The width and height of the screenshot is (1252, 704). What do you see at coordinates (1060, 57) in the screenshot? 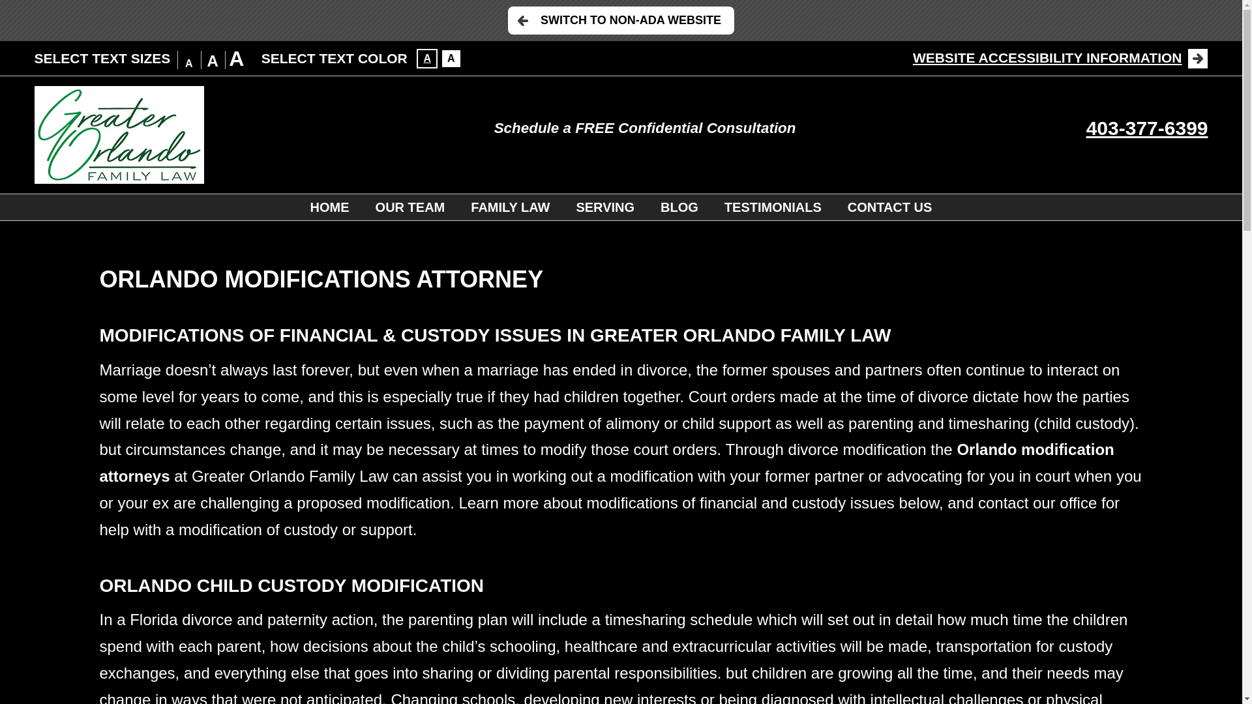
I see `Click to view external accessibility article` at bounding box center [1060, 57].